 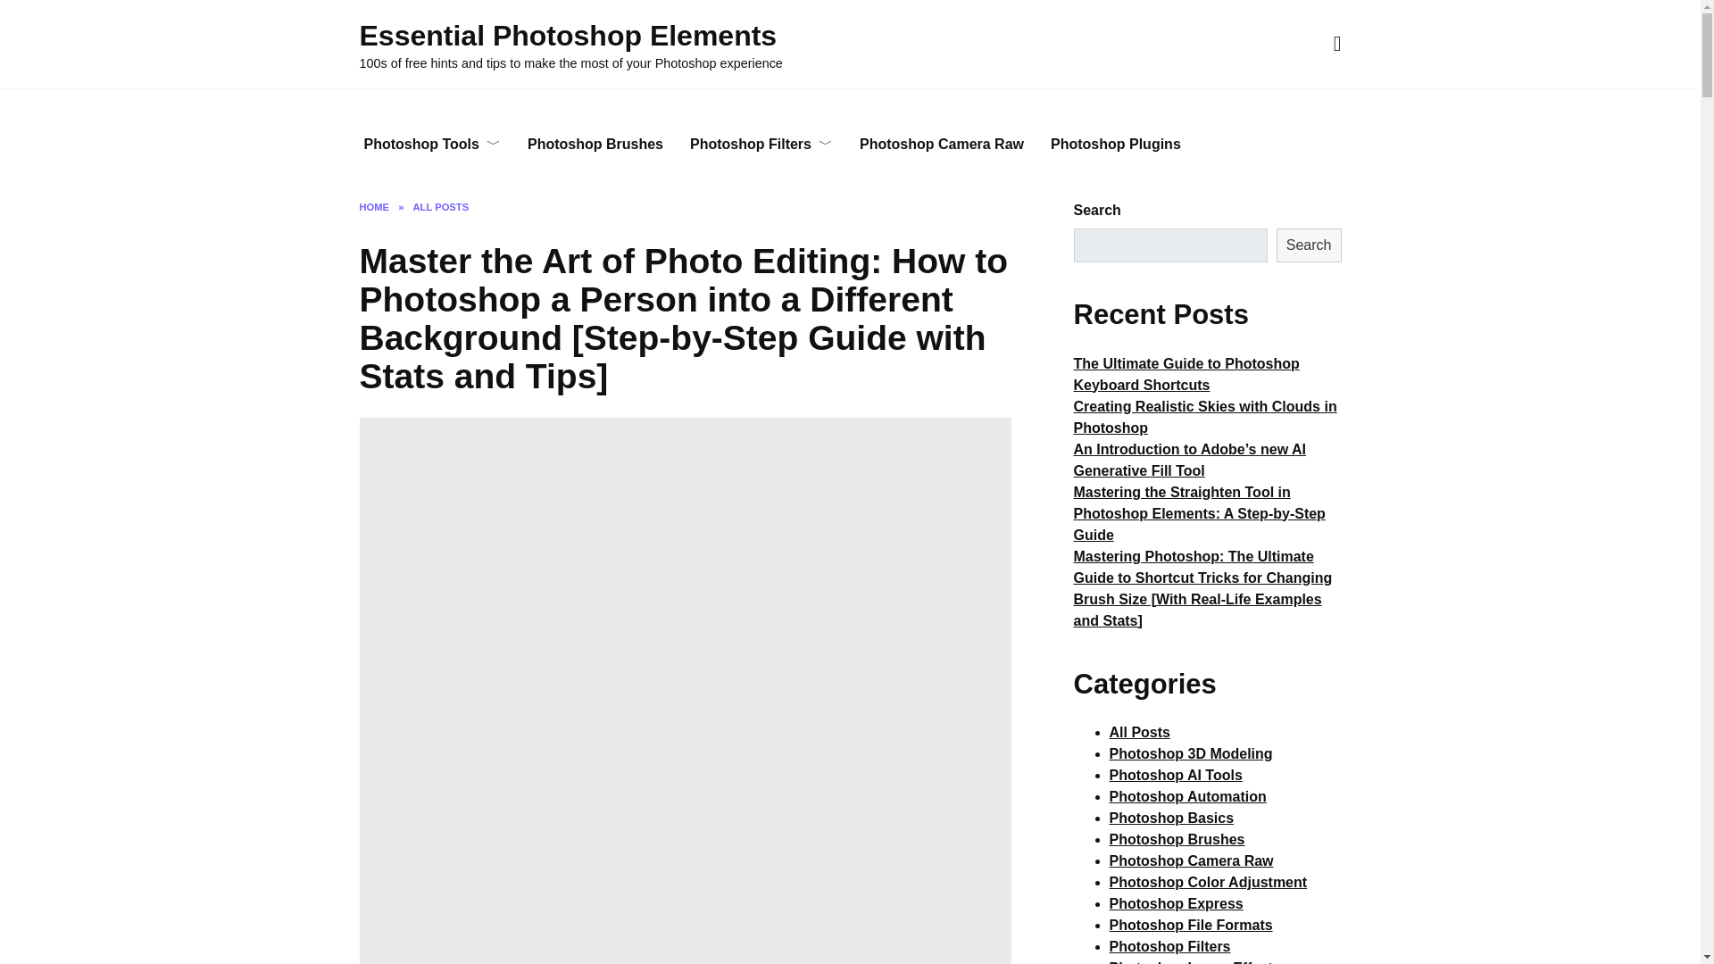 I want to click on Photoshop Brushes, so click(x=595, y=145).